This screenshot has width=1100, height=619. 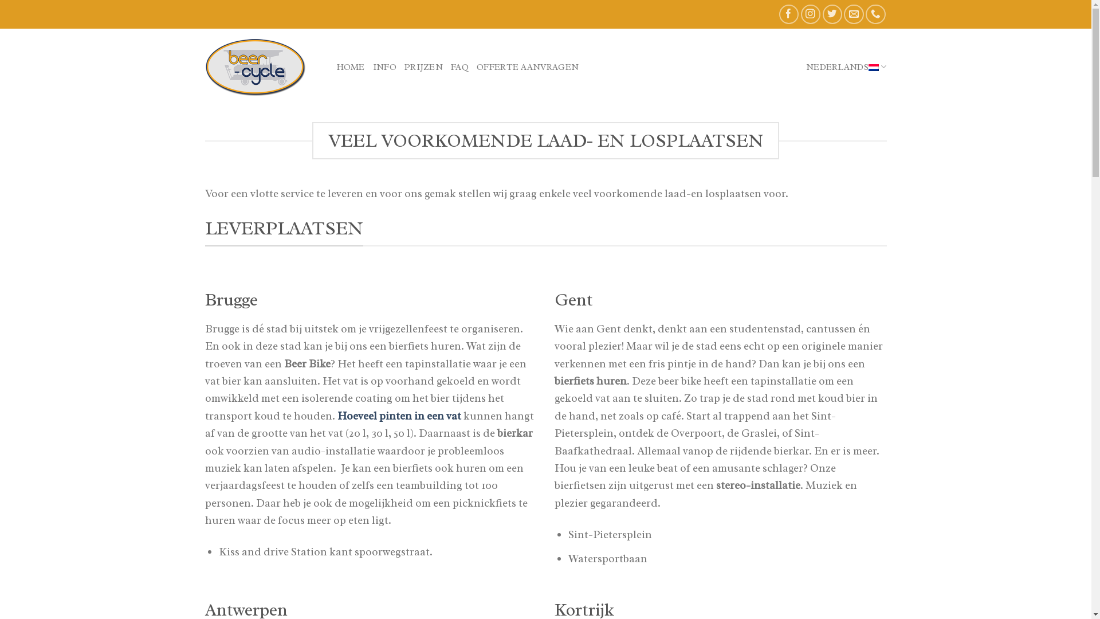 What do you see at coordinates (854, 15) in the screenshot?
I see `Stuur ons een e-mail` at bounding box center [854, 15].